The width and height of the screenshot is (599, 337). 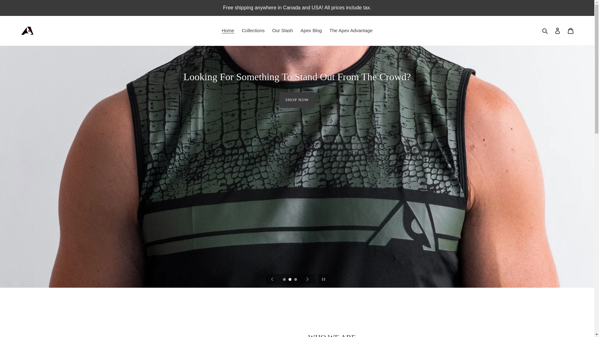 I want to click on Our Slash, so click(x=283, y=31).